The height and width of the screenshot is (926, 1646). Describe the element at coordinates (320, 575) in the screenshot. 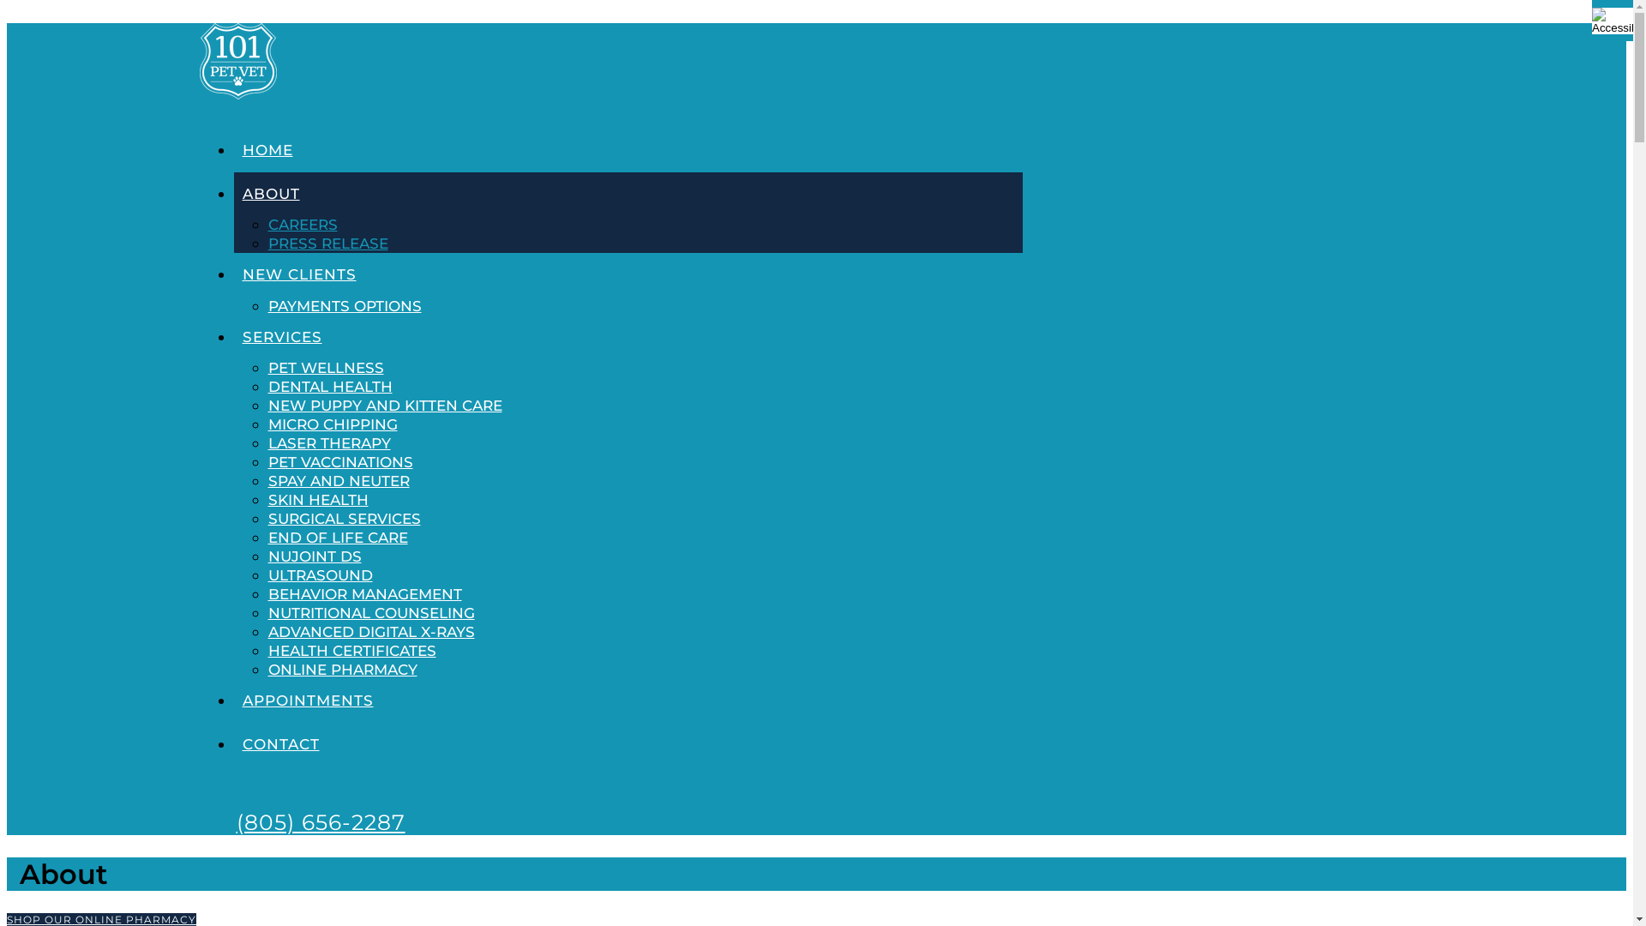

I see `ULTRASOUND` at that location.